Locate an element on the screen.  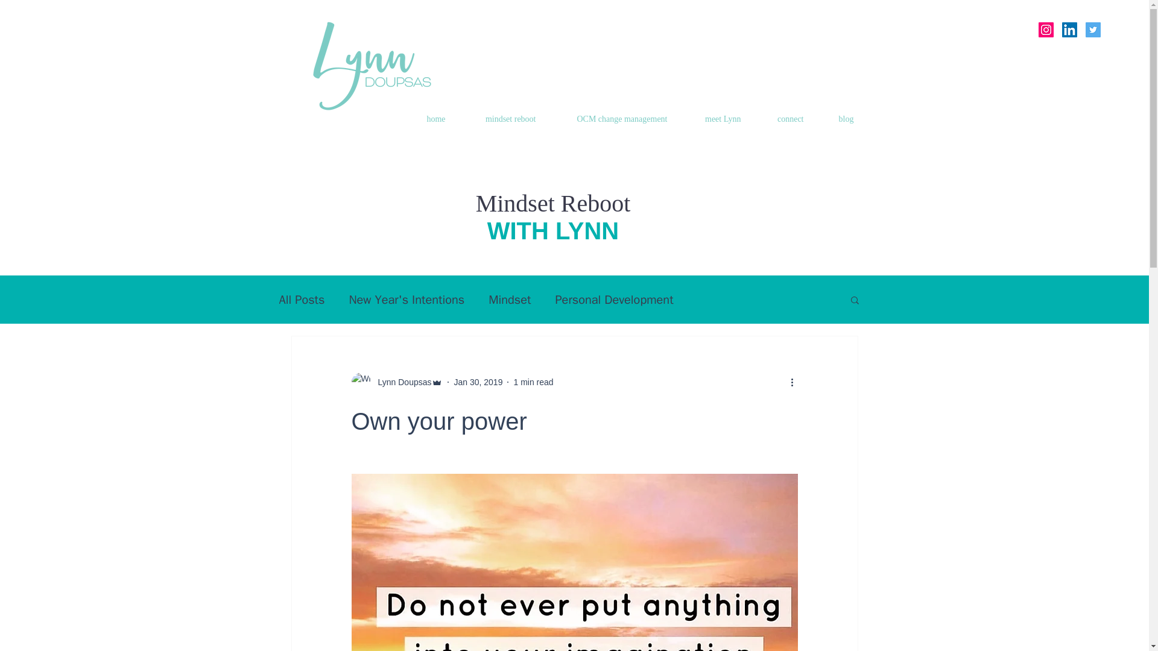
Jan 30, 2019 is located at coordinates (478, 382).